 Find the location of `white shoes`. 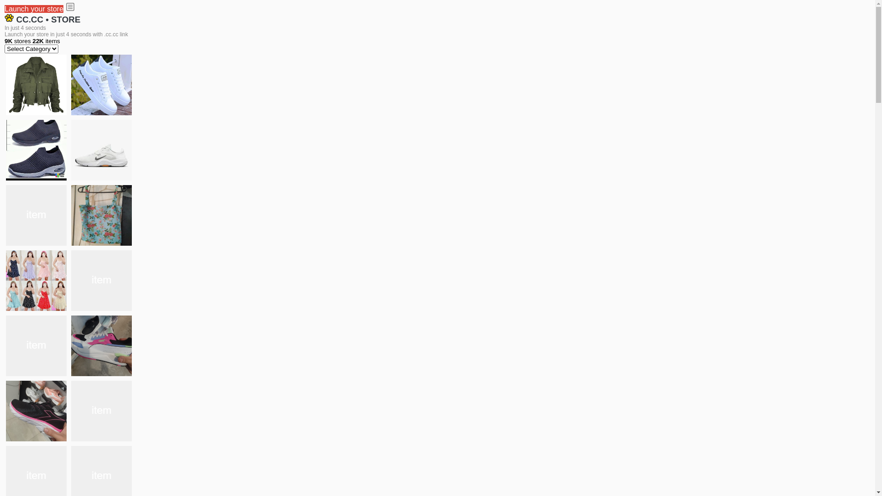

white shoes is located at coordinates (102, 85).